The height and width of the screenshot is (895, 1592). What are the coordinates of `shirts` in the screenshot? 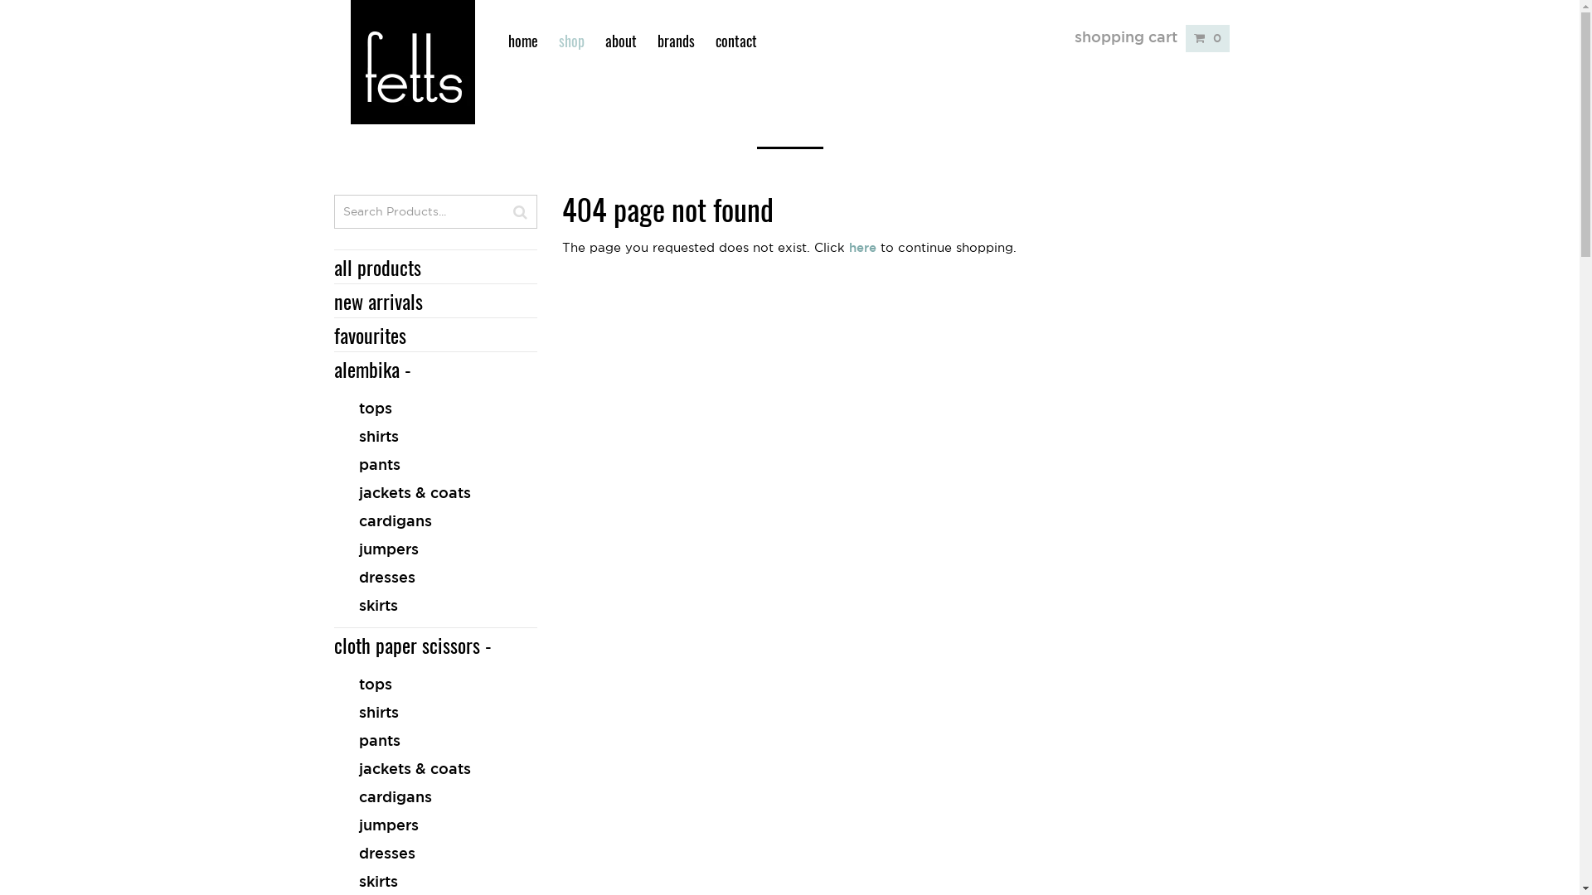 It's located at (434, 712).